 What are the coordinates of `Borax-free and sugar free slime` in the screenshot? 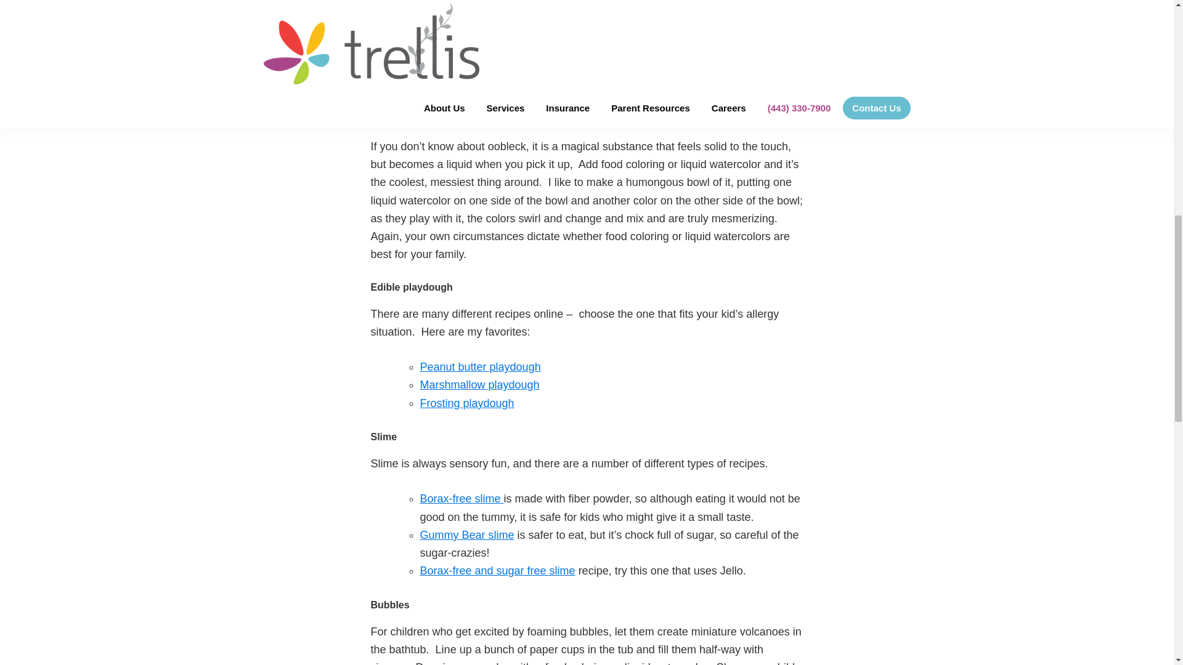 It's located at (497, 570).